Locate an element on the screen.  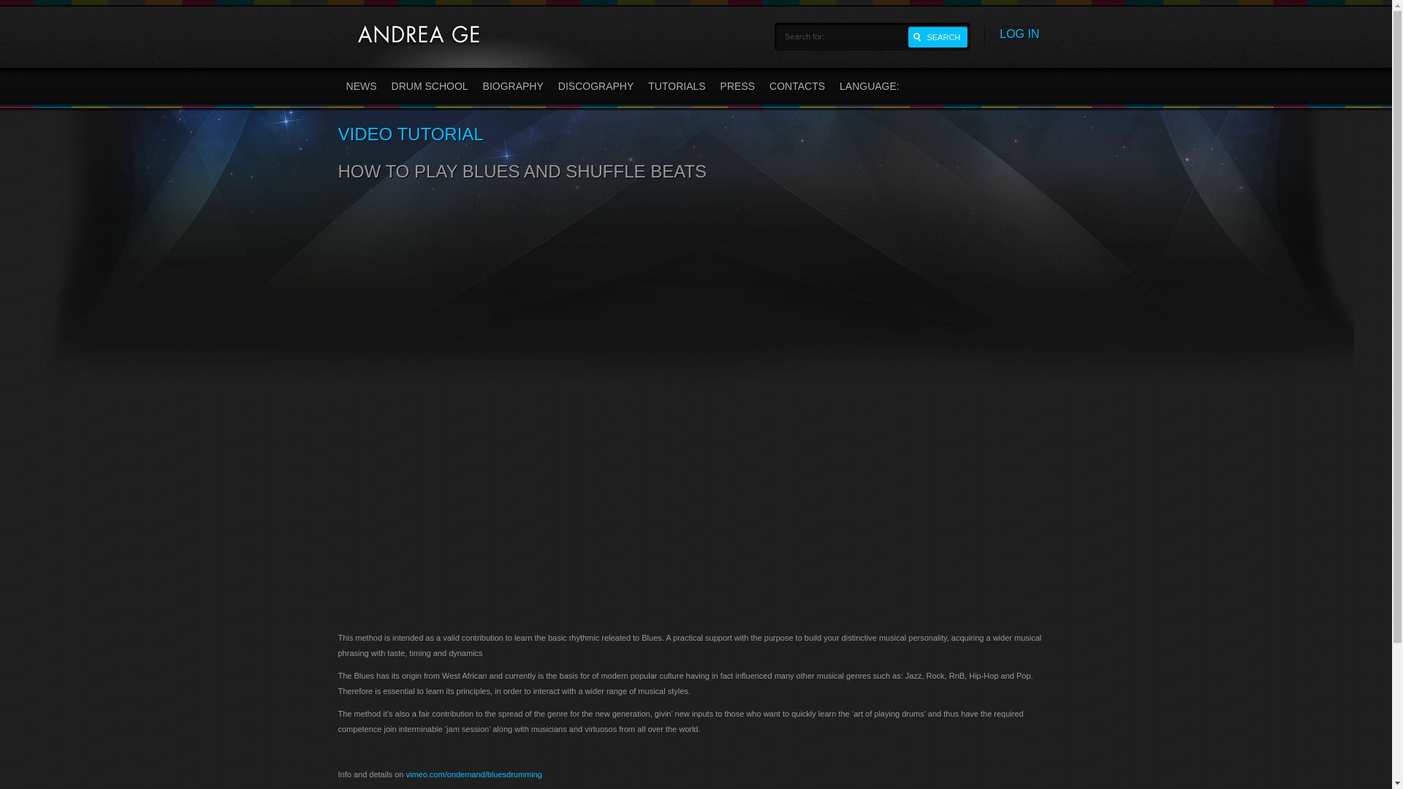
BIOGRAPHY is located at coordinates (513, 88).